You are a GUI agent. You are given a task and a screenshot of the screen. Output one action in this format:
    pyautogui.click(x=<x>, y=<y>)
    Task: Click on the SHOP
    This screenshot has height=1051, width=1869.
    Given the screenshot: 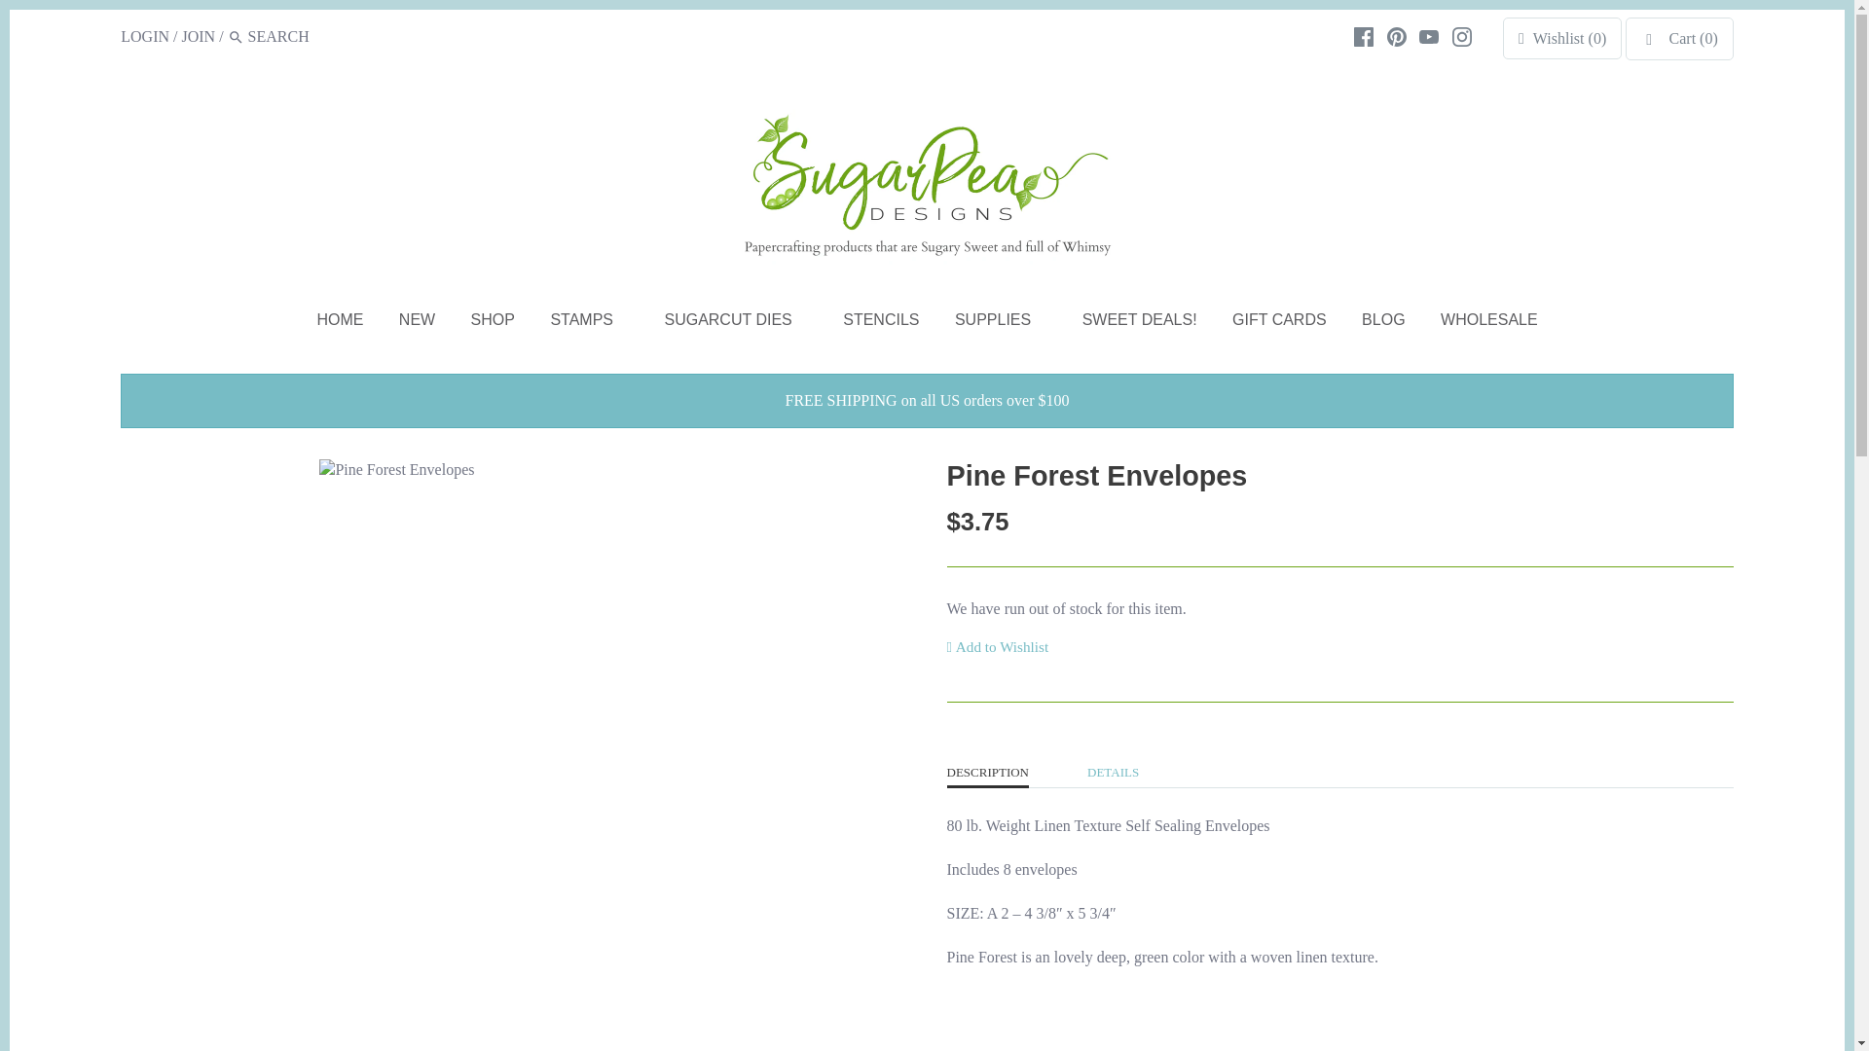 What is the action you would take?
    pyautogui.click(x=493, y=323)
    